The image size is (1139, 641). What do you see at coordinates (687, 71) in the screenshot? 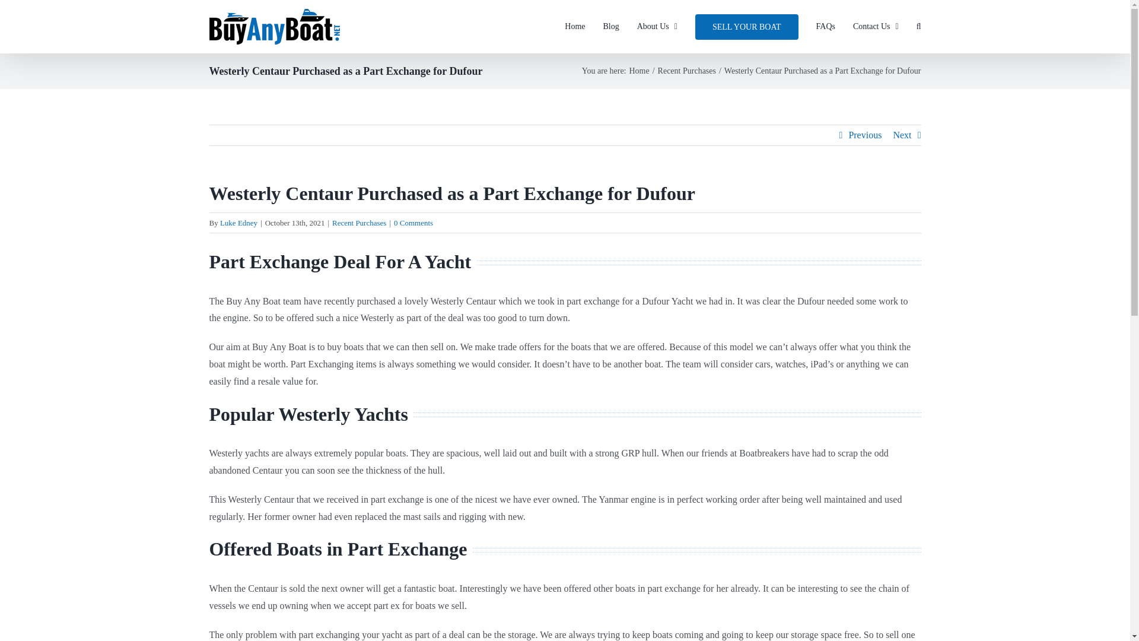
I see `Recent Purchases` at bounding box center [687, 71].